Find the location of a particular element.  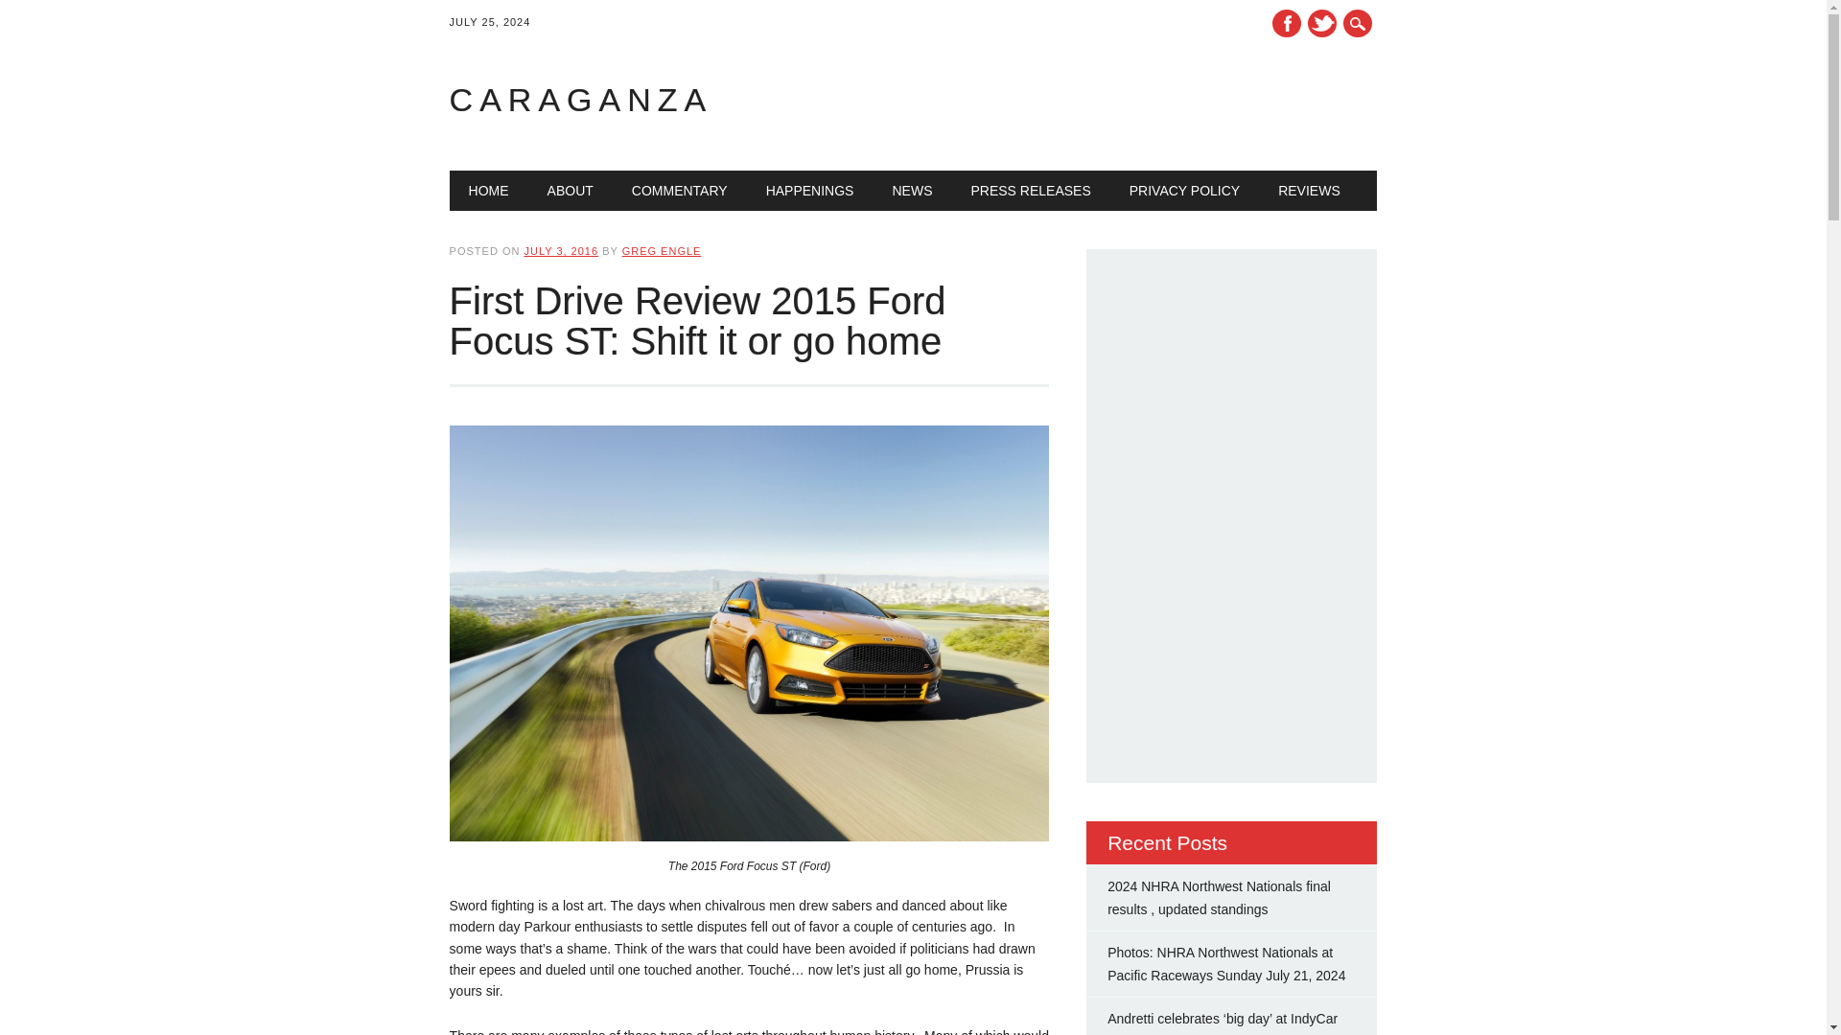

Twitter is located at coordinates (1321, 23).